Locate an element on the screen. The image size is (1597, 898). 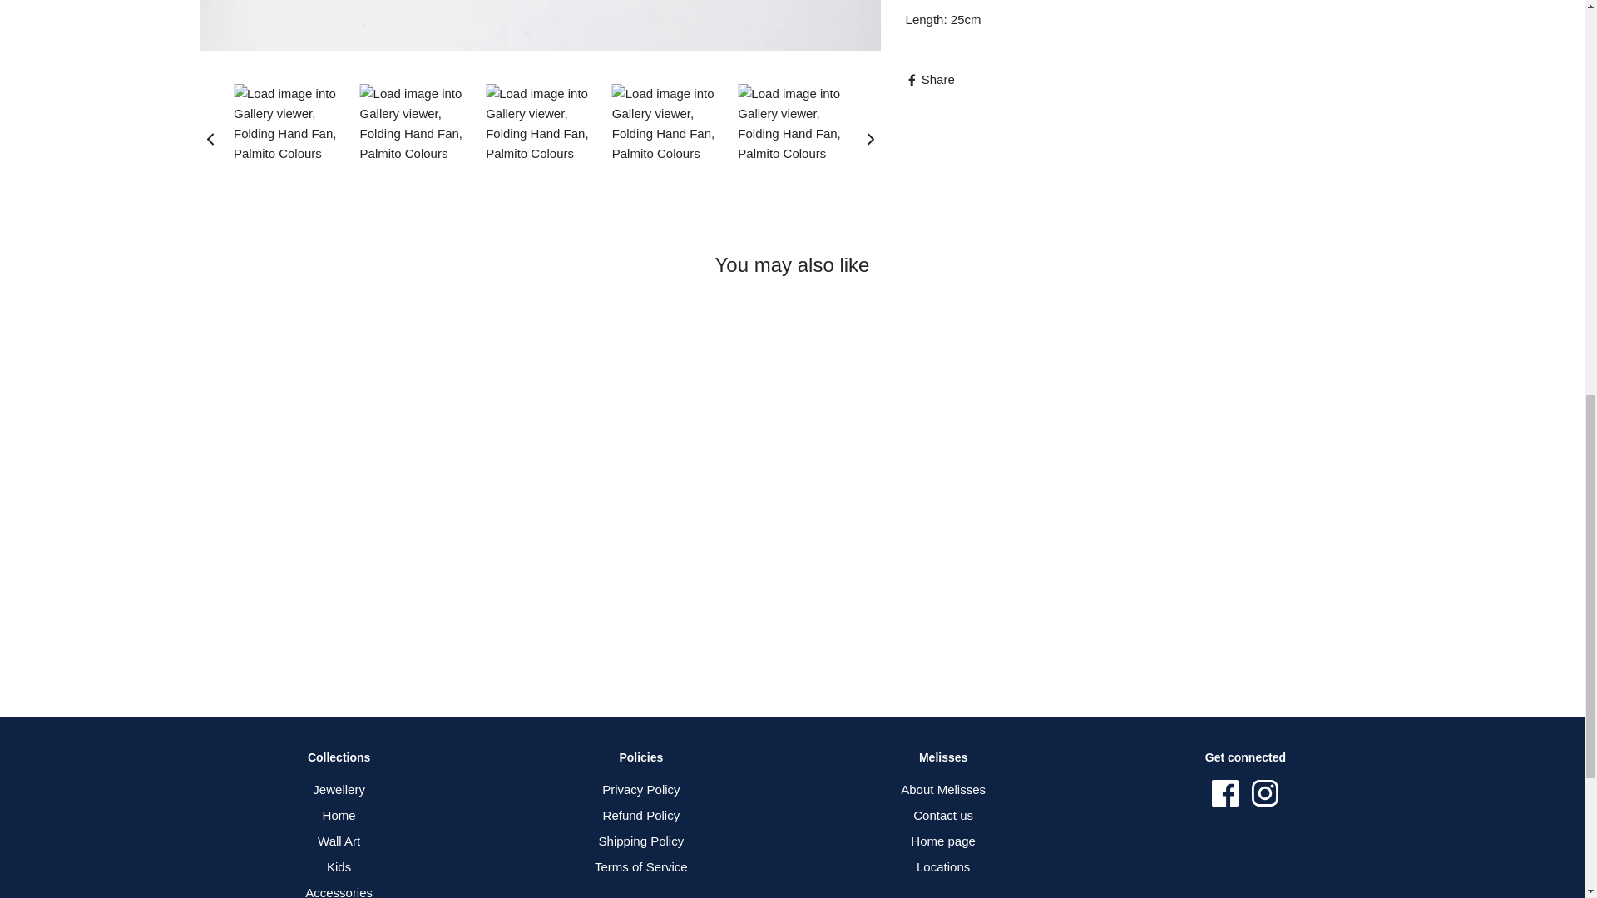
Instagram icon is located at coordinates (1265, 793).